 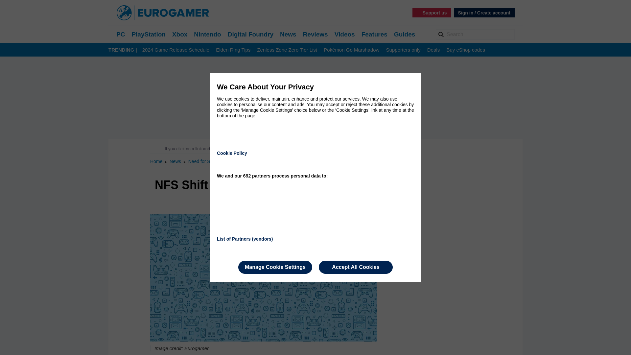 What do you see at coordinates (404, 50) in the screenshot?
I see `Supporters only` at bounding box center [404, 50].